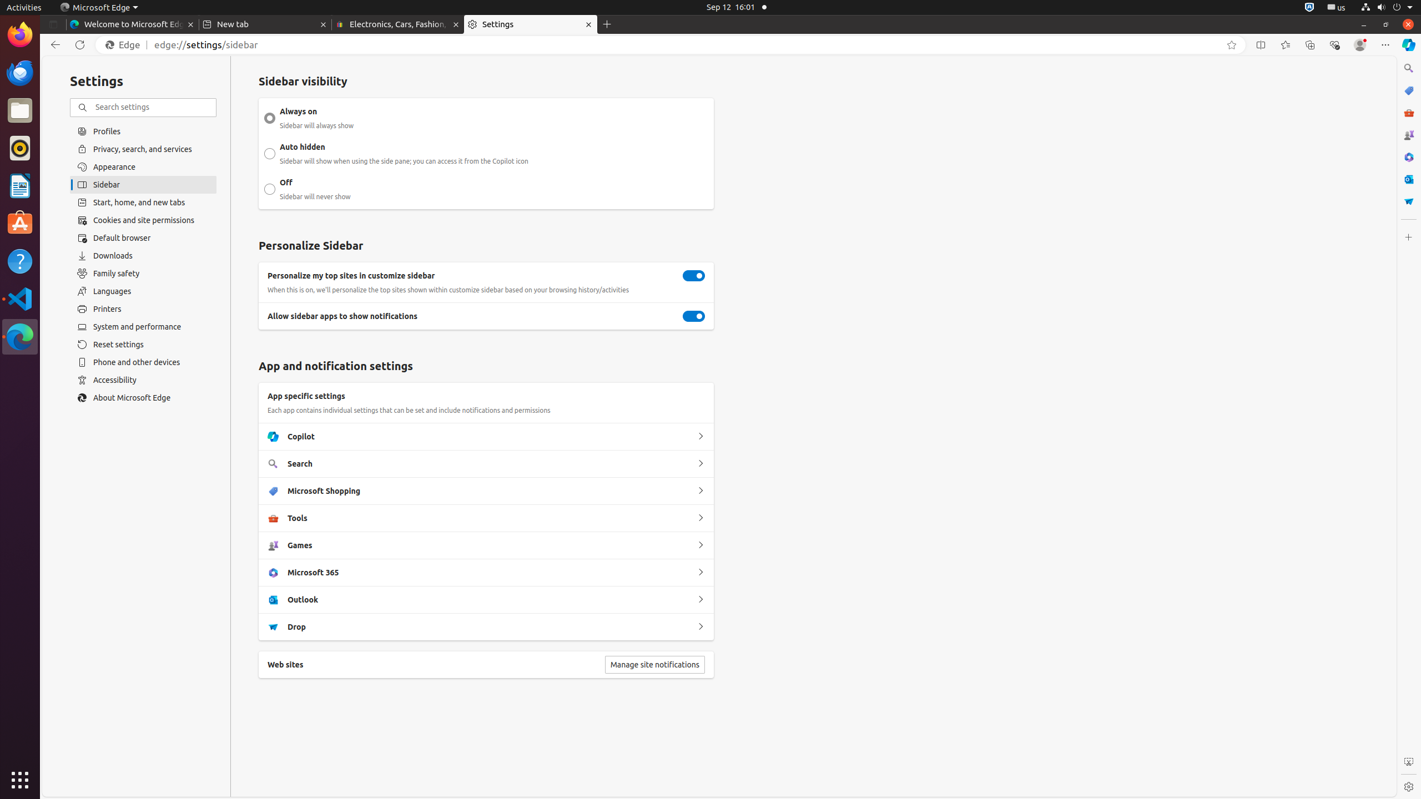 The width and height of the screenshot is (1421, 799). Describe the element at coordinates (270, 189) in the screenshot. I see `Off Sidebar will never show` at that location.